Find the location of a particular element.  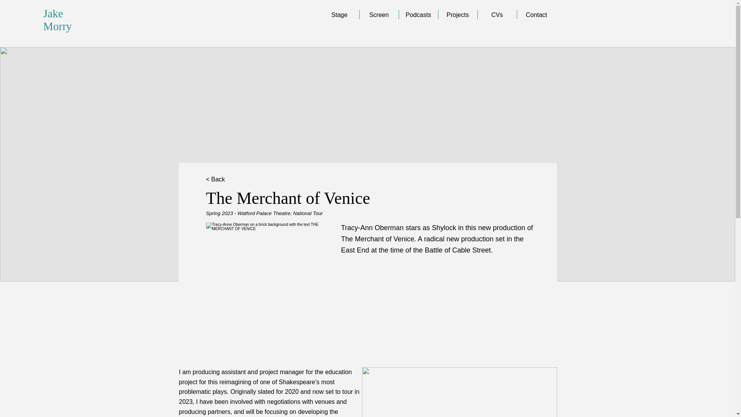

Screen is located at coordinates (379, 14).